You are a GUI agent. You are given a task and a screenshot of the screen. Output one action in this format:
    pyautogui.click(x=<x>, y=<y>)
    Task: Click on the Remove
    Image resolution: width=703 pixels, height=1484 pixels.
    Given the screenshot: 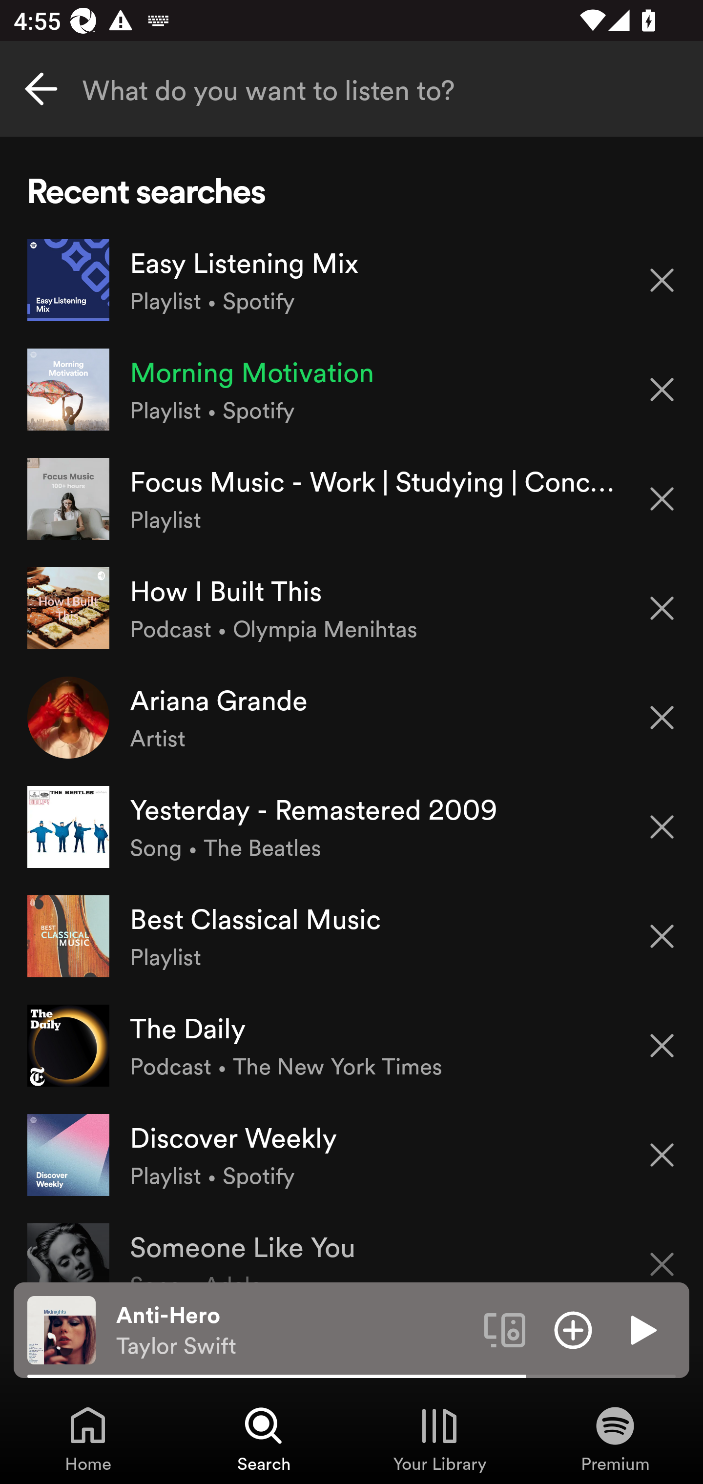 What is the action you would take?
    pyautogui.click(x=662, y=718)
    